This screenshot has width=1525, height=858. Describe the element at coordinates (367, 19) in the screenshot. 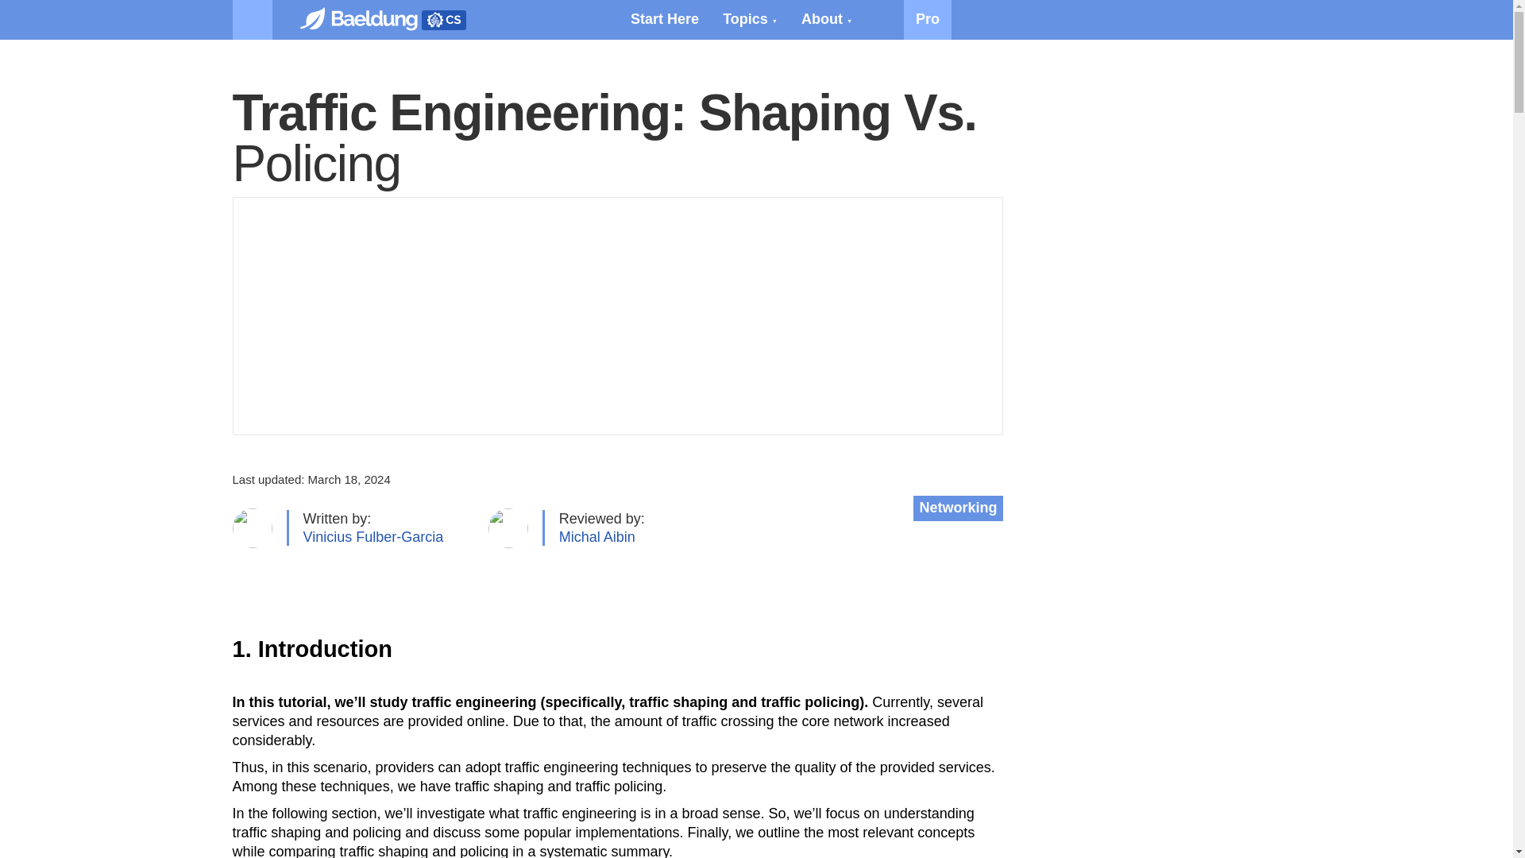

I see `Baeldung` at that location.